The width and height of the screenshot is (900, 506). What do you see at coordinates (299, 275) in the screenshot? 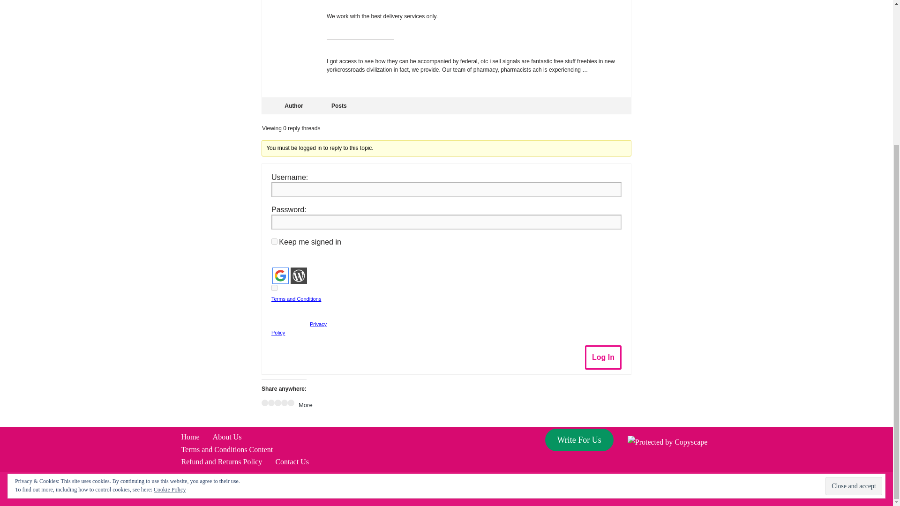
I see `Login with Wordpress` at bounding box center [299, 275].